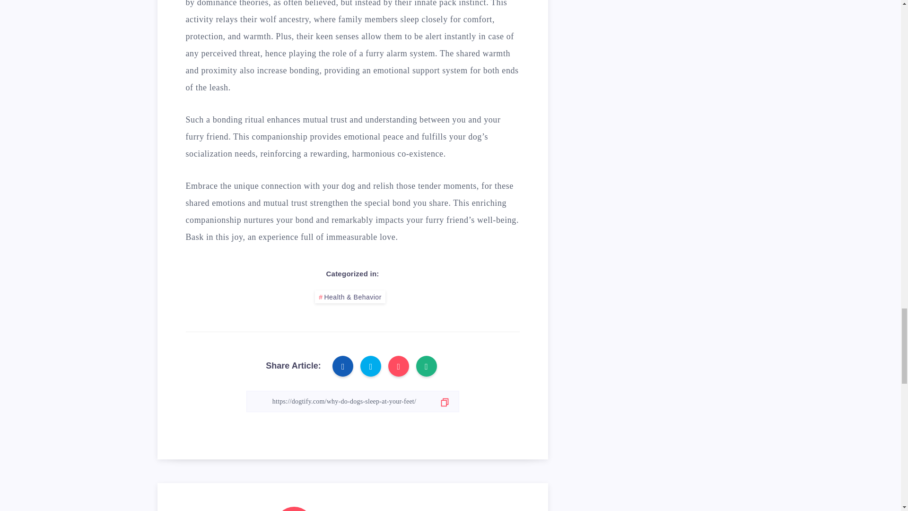 The width and height of the screenshot is (908, 511). Describe the element at coordinates (294, 509) in the screenshot. I see `M` at that location.